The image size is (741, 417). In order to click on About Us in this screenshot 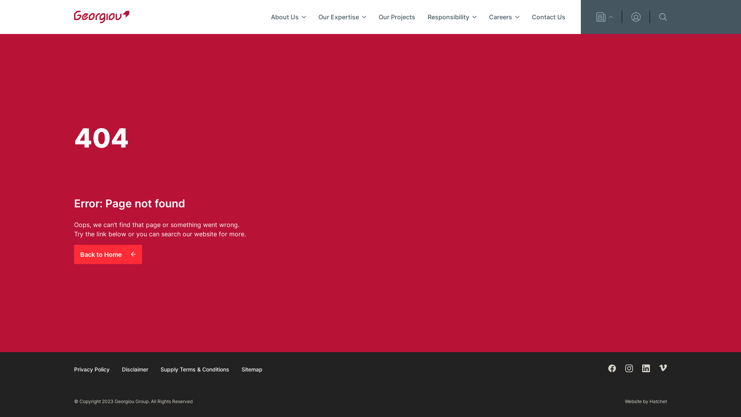, I will do `click(289, 17)`.